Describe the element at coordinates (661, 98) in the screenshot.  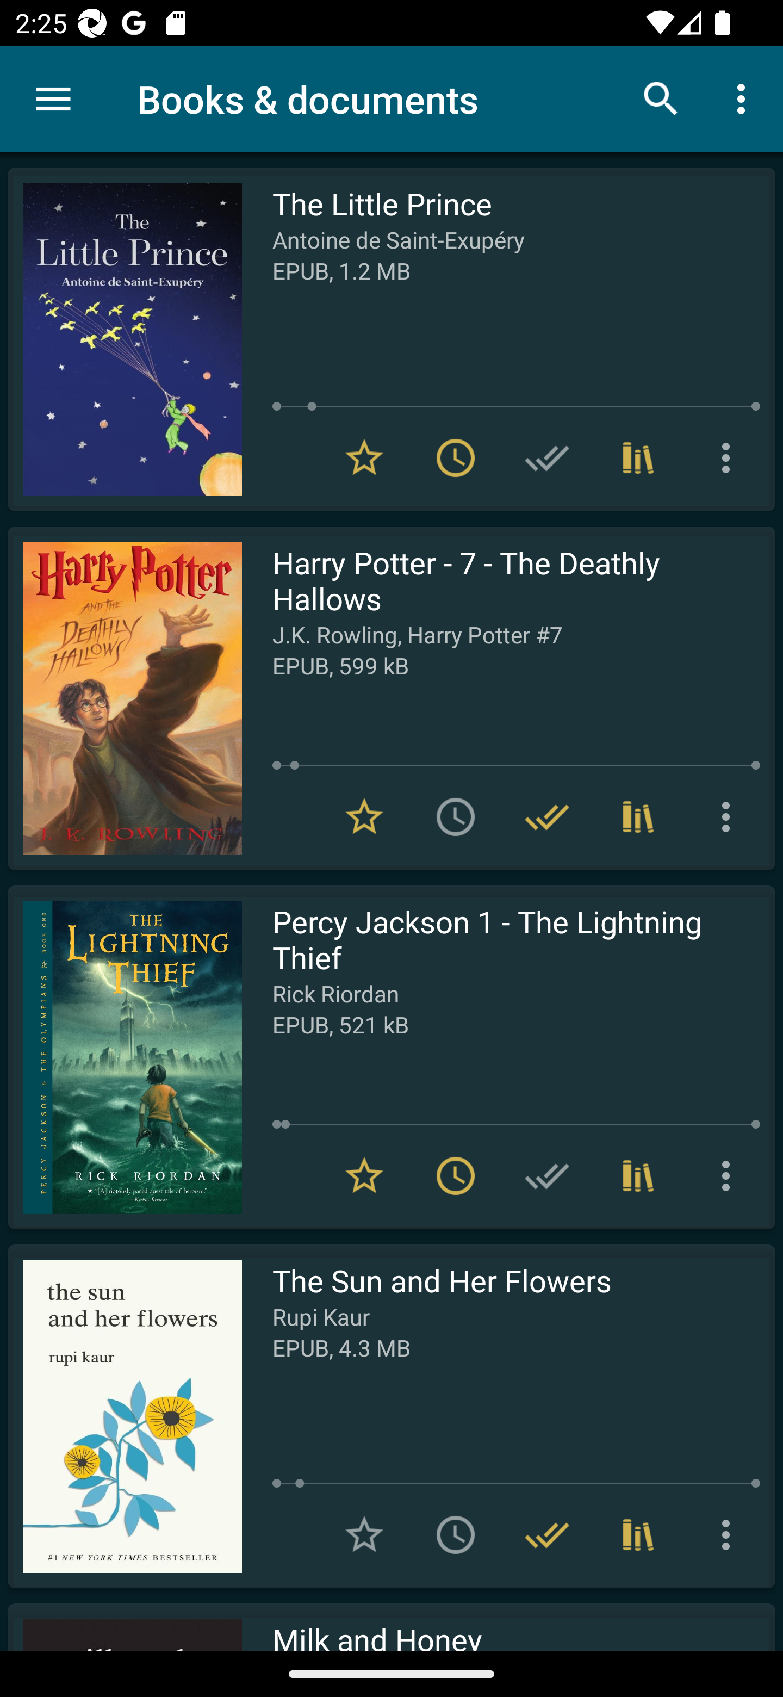
I see `Search books & documents` at that location.